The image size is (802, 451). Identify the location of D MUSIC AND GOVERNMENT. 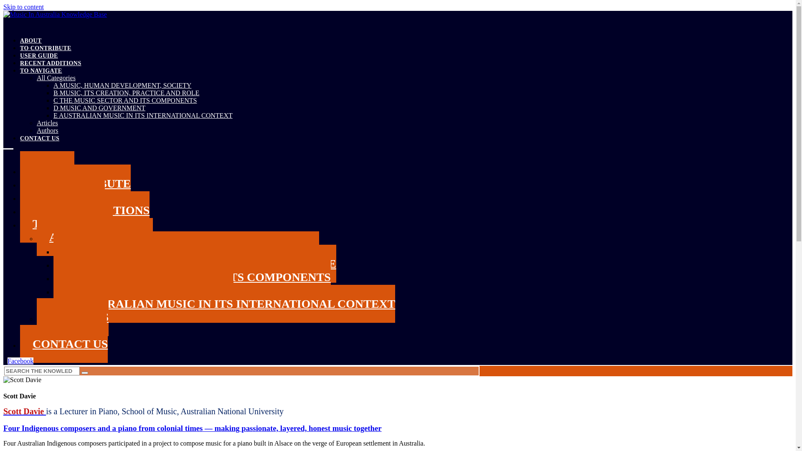
(144, 291).